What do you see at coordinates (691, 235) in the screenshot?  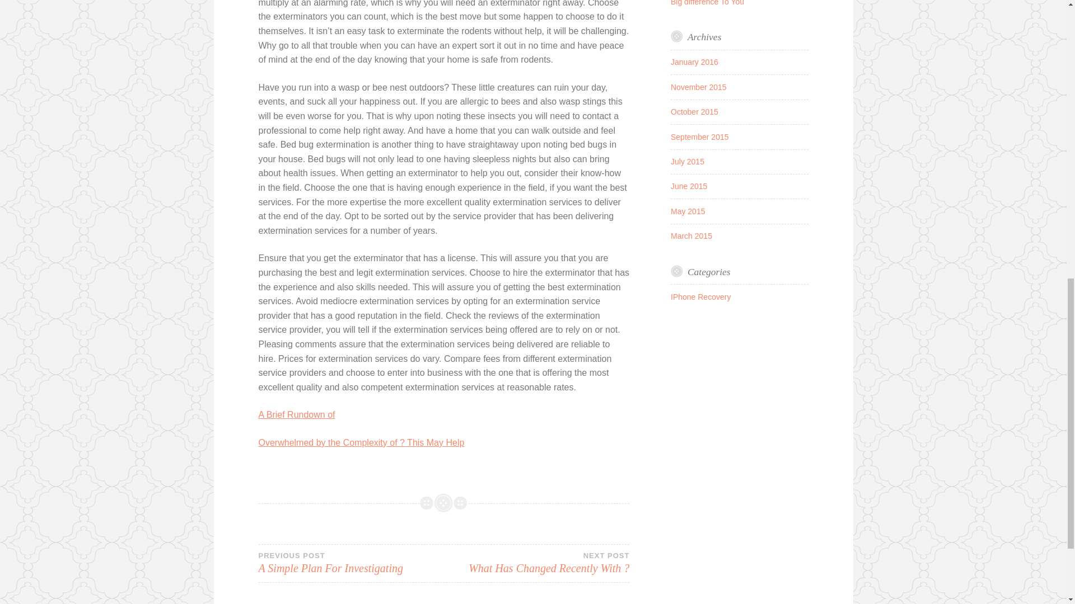 I see `The Iphone And How It Can Make A Big difference To You` at bounding box center [691, 235].